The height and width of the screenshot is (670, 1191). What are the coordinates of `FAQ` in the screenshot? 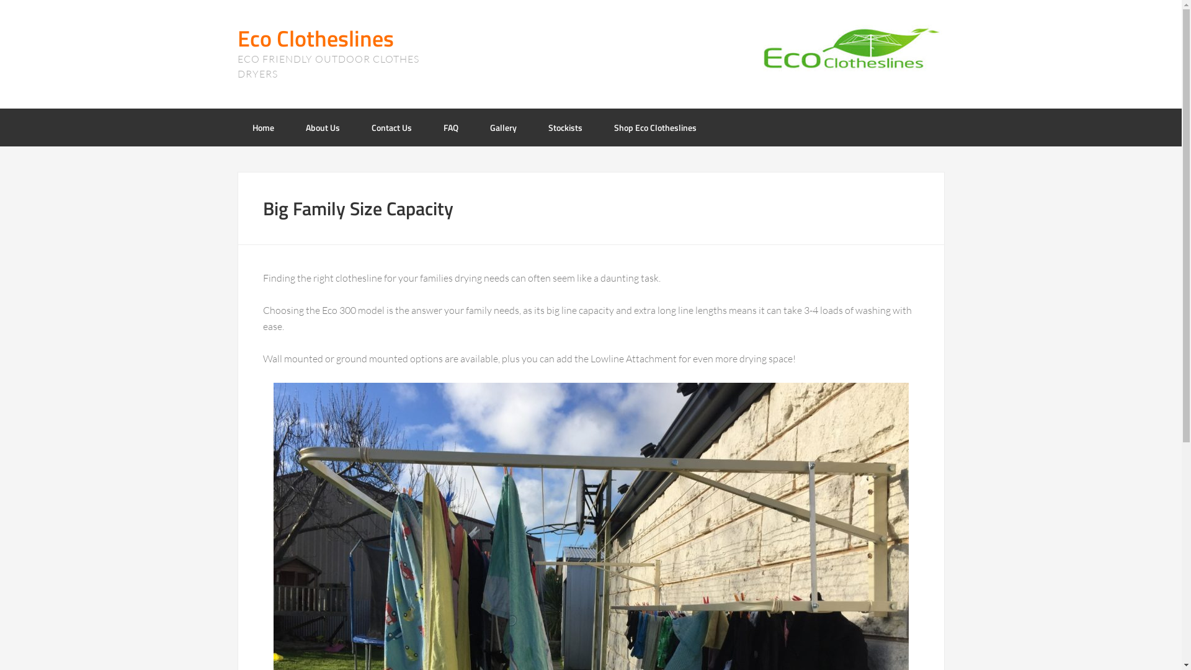 It's located at (450, 128).